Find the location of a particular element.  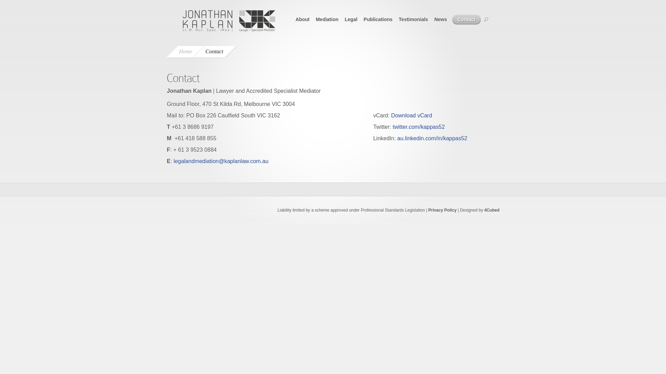

4Cubed is located at coordinates (492, 210).